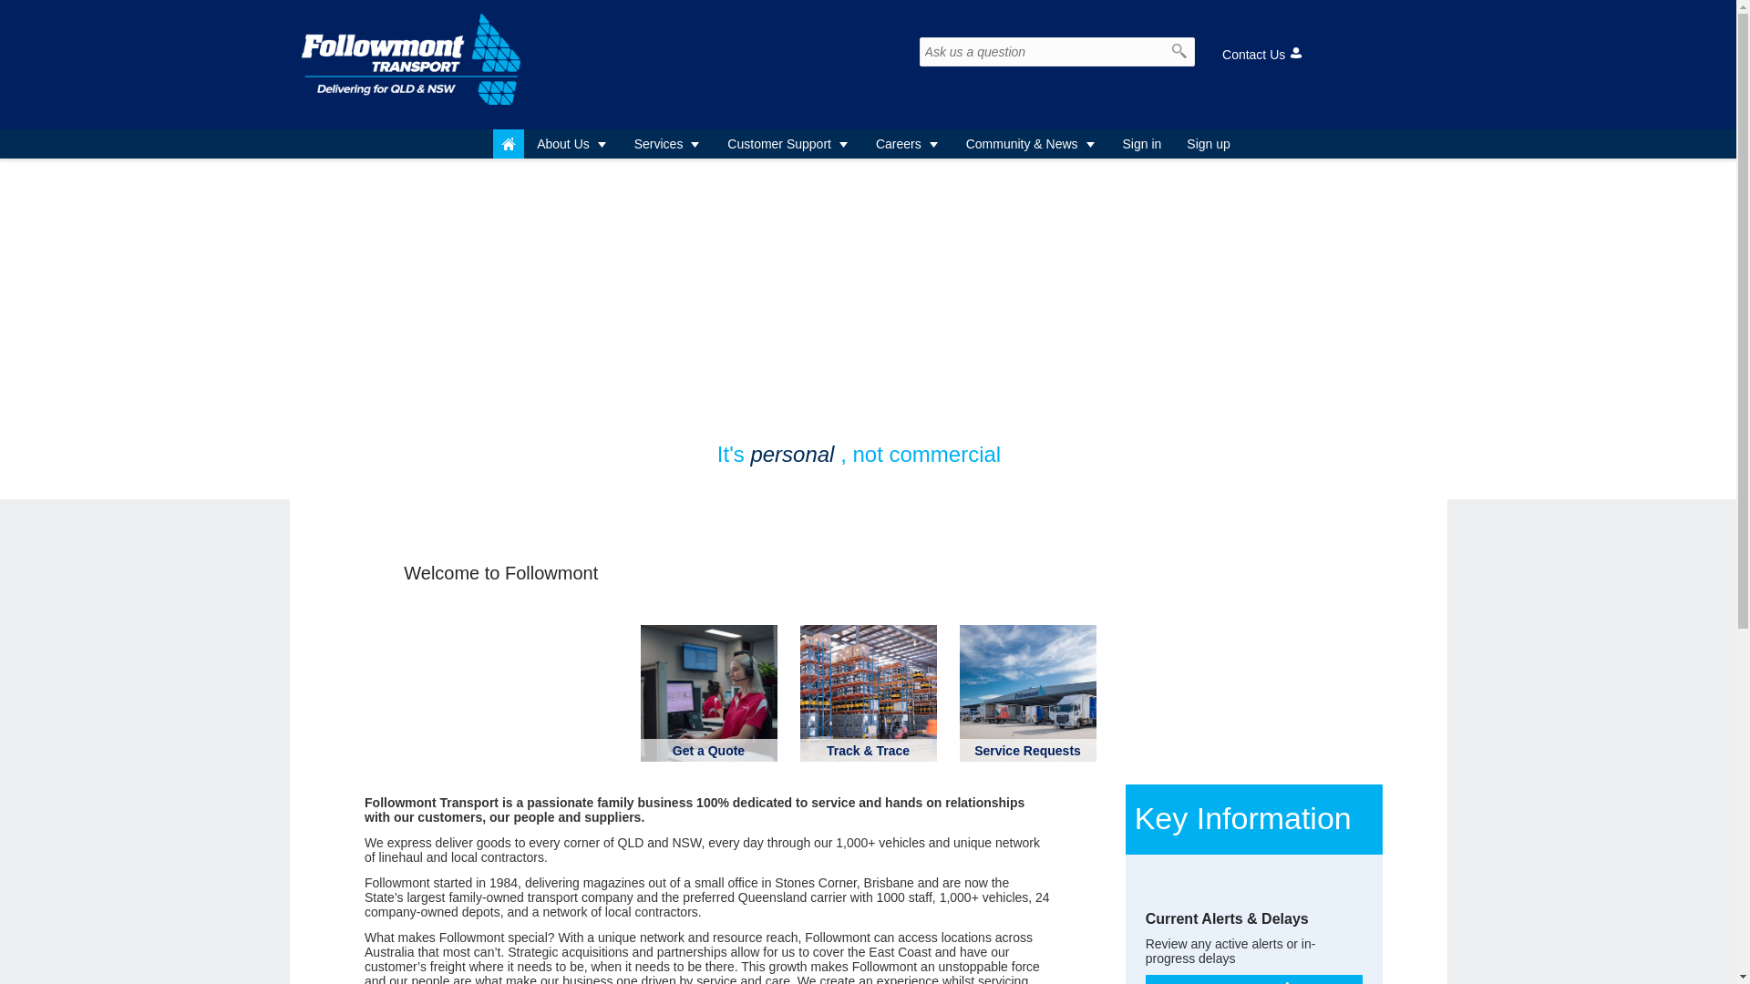  Describe the element at coordinates (1143, 144) in the screenshot. I see `Sign in` at that location.